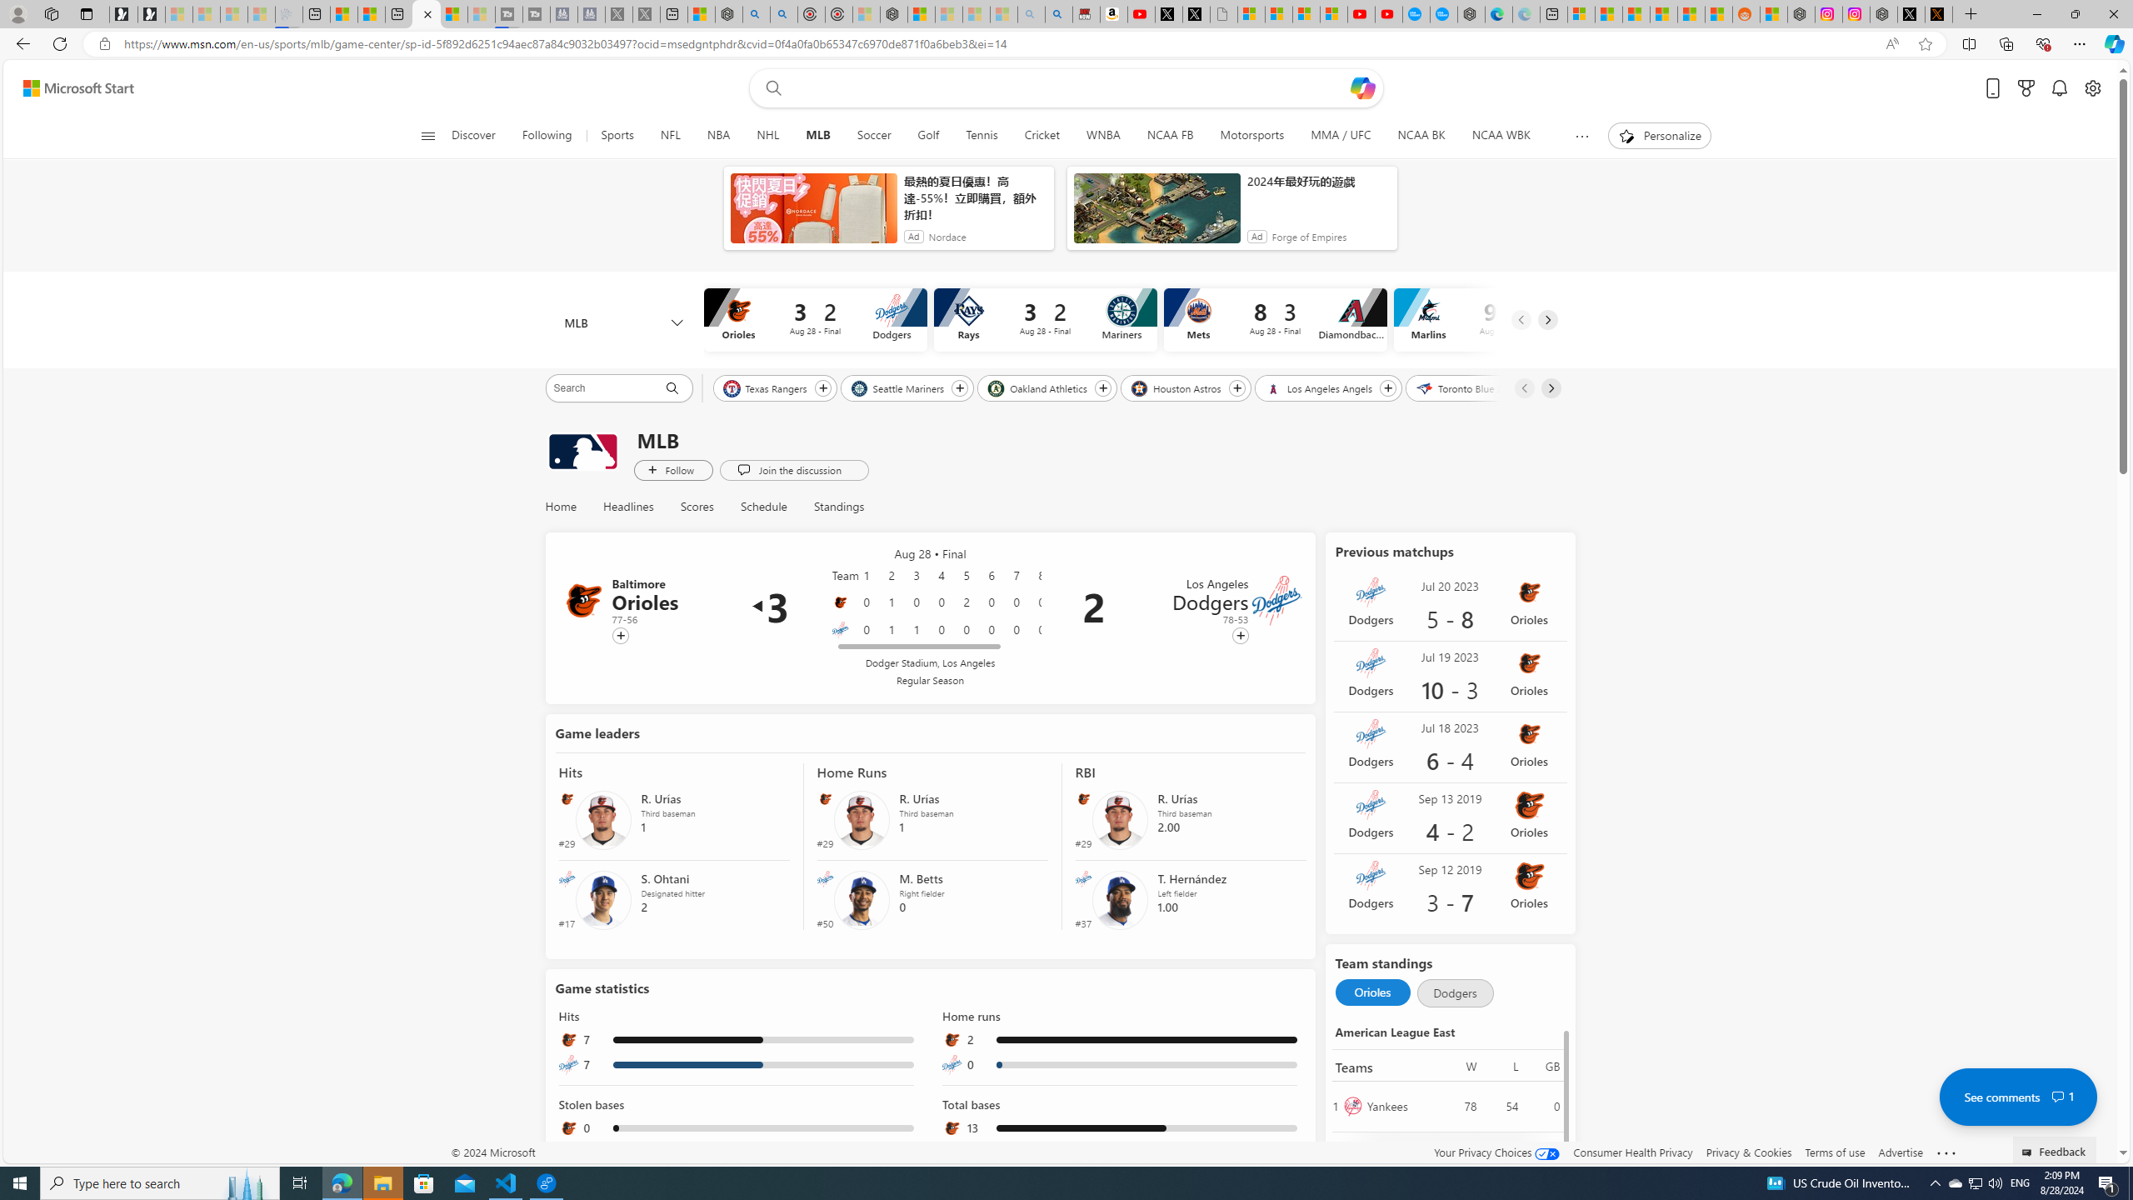 Image resolution: width=2133 pixels, height=1200 pixels. Describe the element at coordinates (1496, 1152) in the screenshot. I see `Your Privacy Choices` at that location.